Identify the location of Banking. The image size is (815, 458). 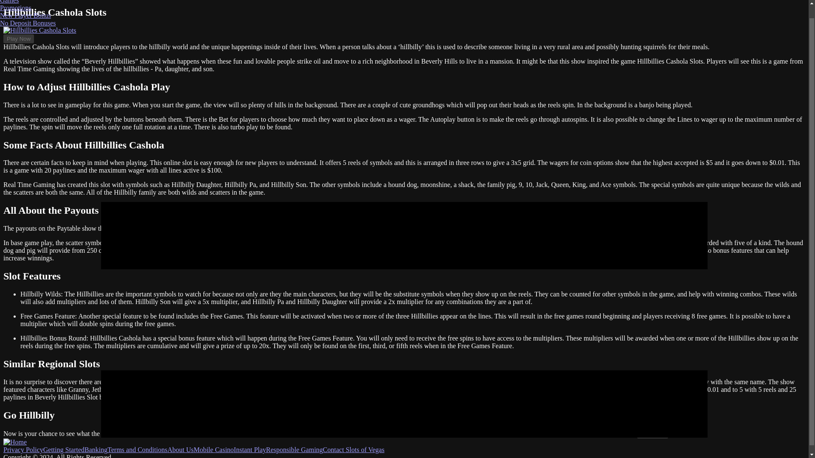
(96, 450).